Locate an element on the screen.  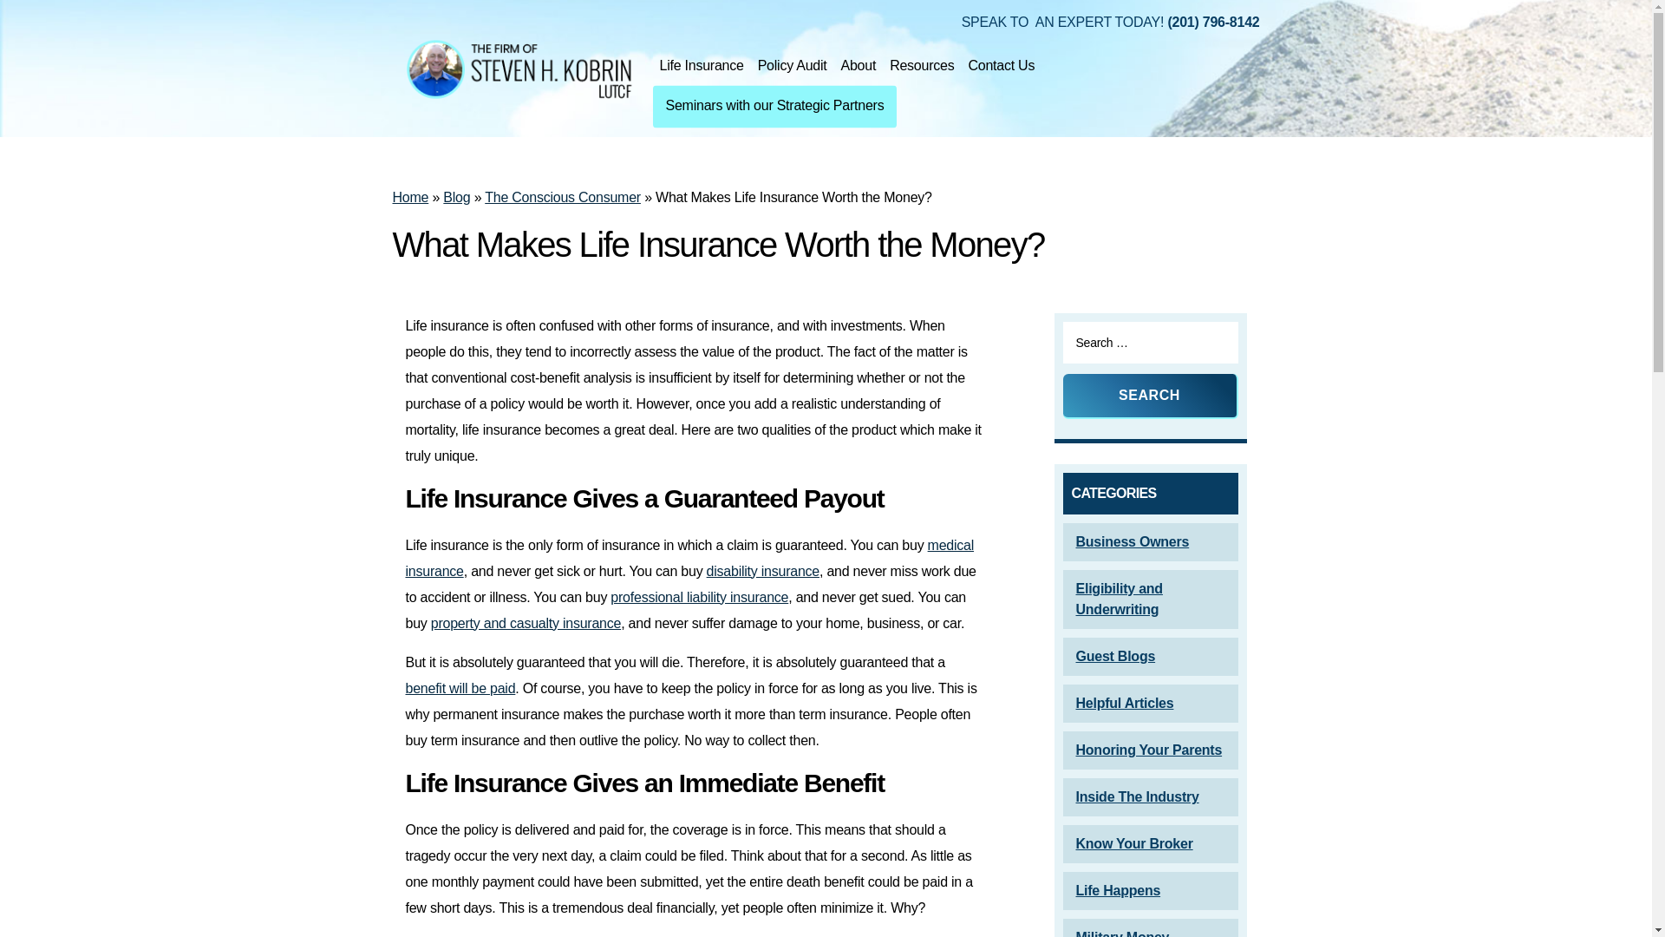
Seminars with our Strategic Partners is located at coordinates (774, 106).